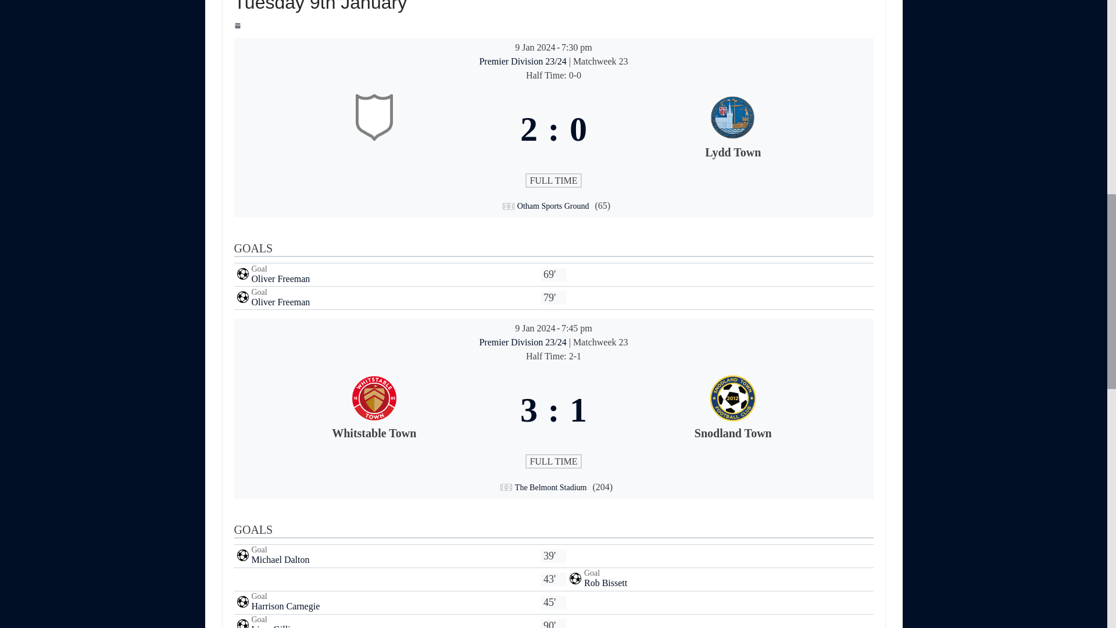 The width and height of the screenshot is (1116, 628). What do you see at coordinates (553, 129) in the screenshot?
I see `2 : 0` at bounding box center [553, 129].